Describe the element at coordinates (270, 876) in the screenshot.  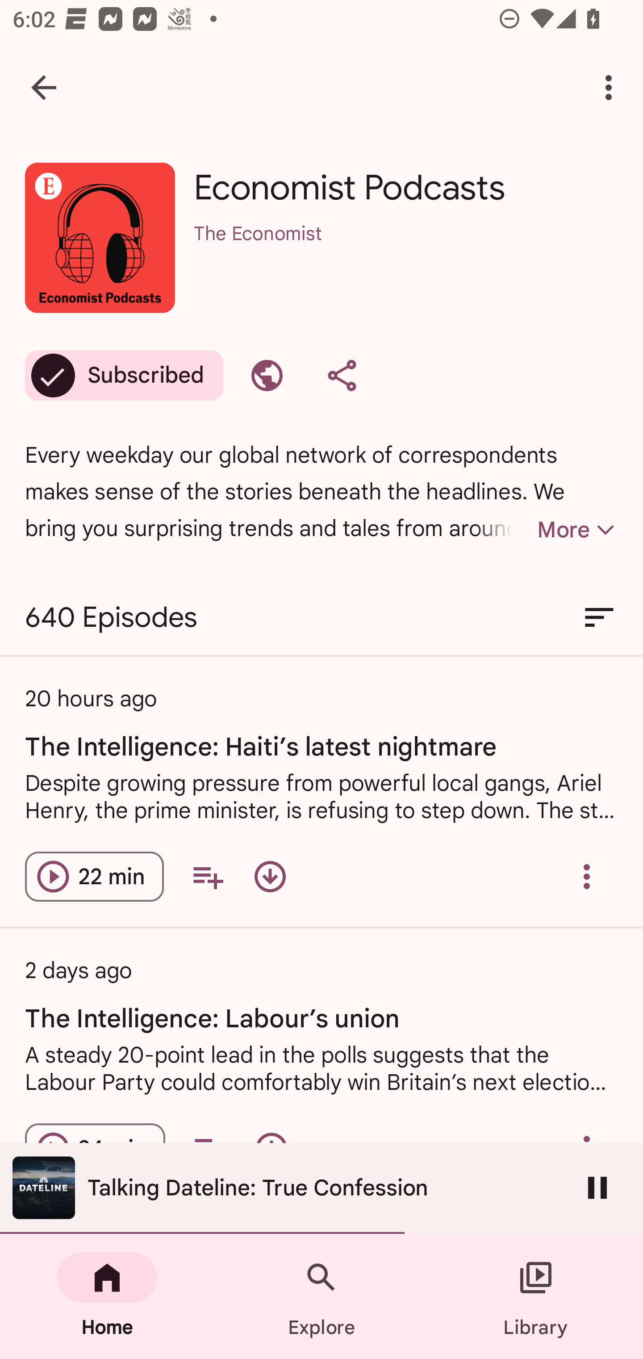
I see `Download episode` at that location.